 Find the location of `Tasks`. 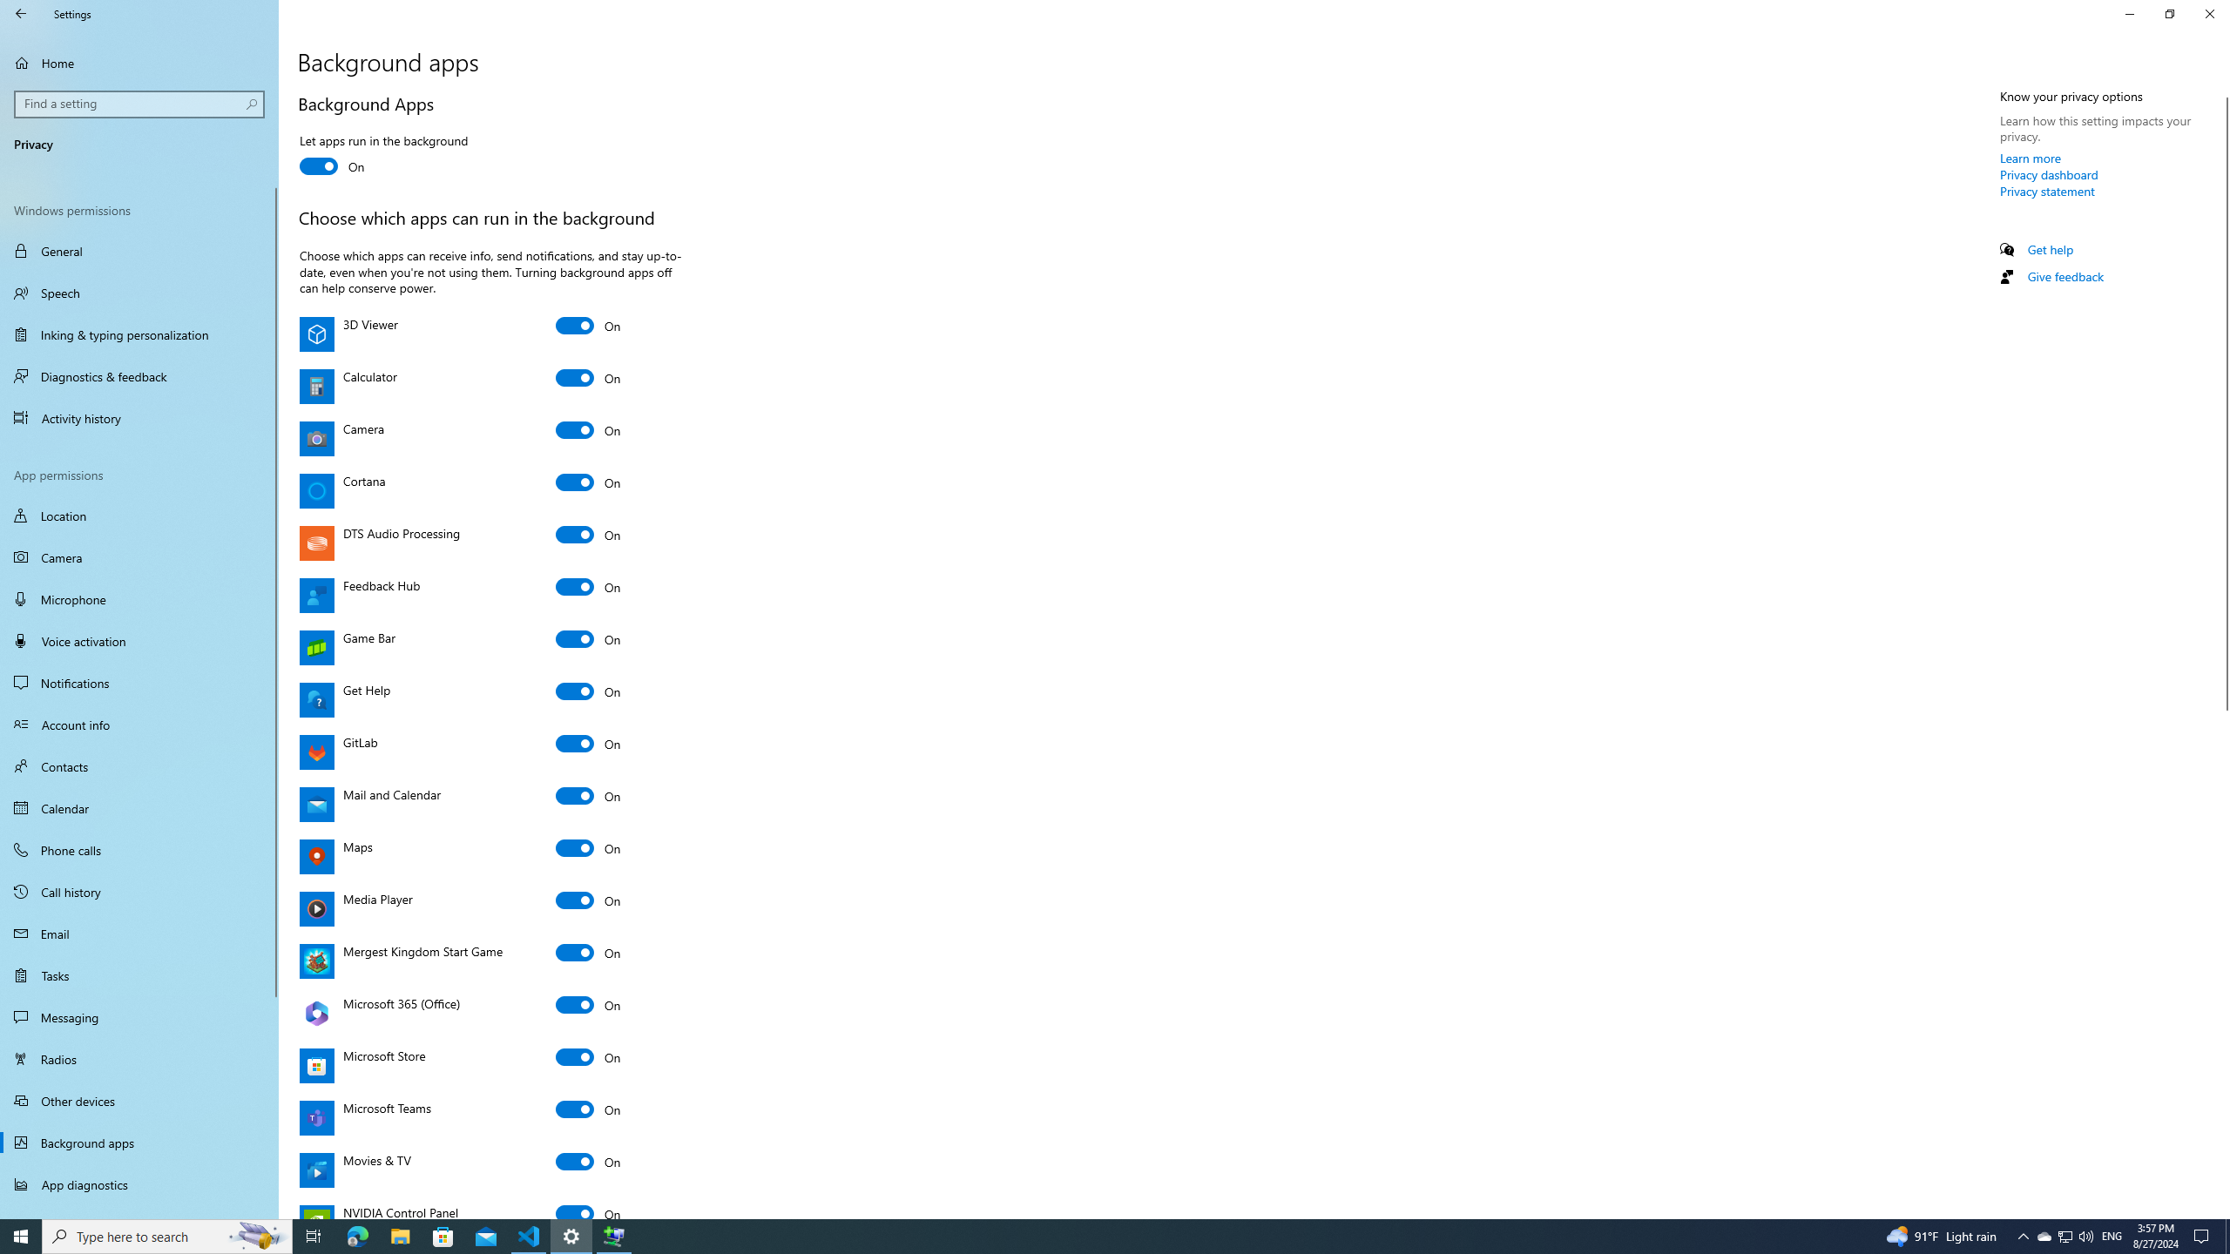

Tasks is located at coordinates (139, 974).